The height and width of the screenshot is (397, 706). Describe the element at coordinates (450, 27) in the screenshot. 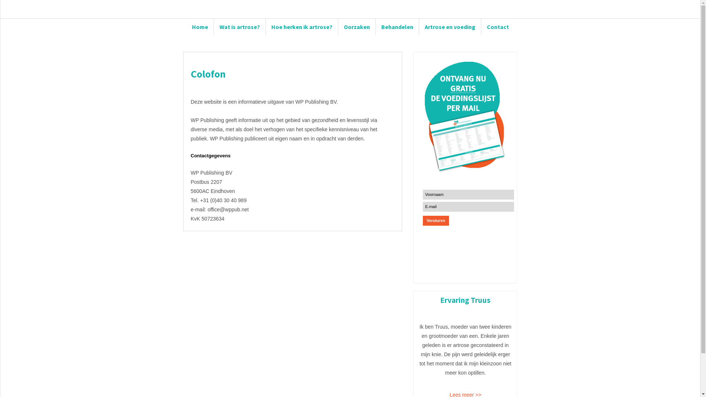

I see `Artrose en voeding` at that location.